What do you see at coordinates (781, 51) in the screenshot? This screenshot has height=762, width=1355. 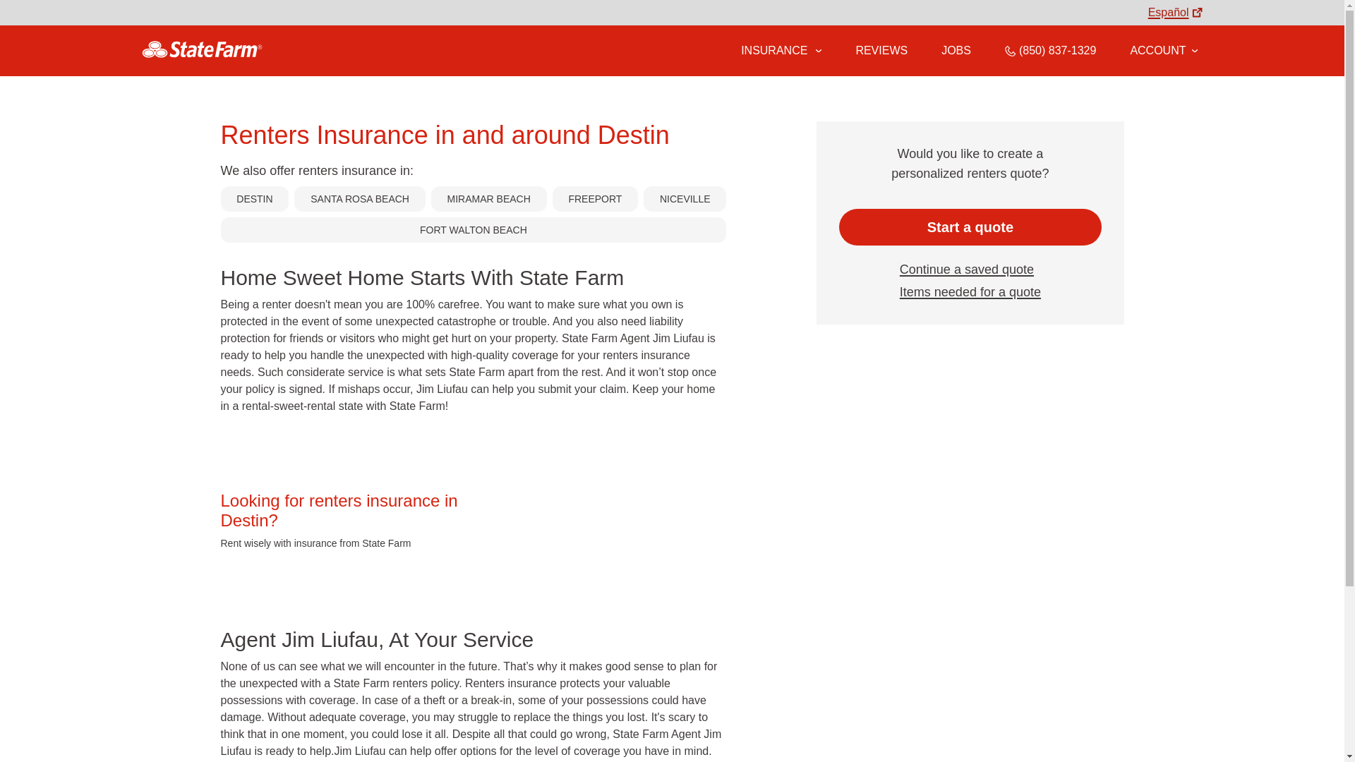 I see `Insurance` at bounding box center [781, 51].